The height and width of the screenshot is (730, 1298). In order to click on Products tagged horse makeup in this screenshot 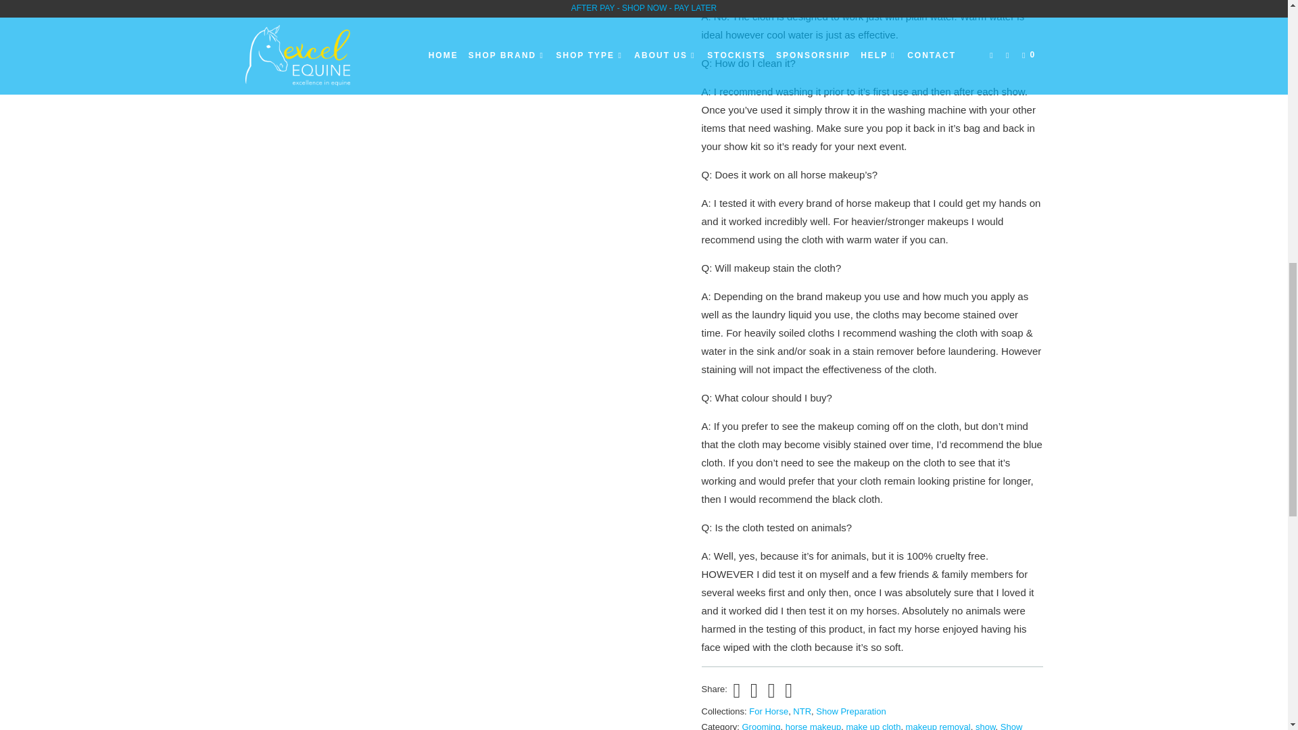, I will do `click(813, 726)`.